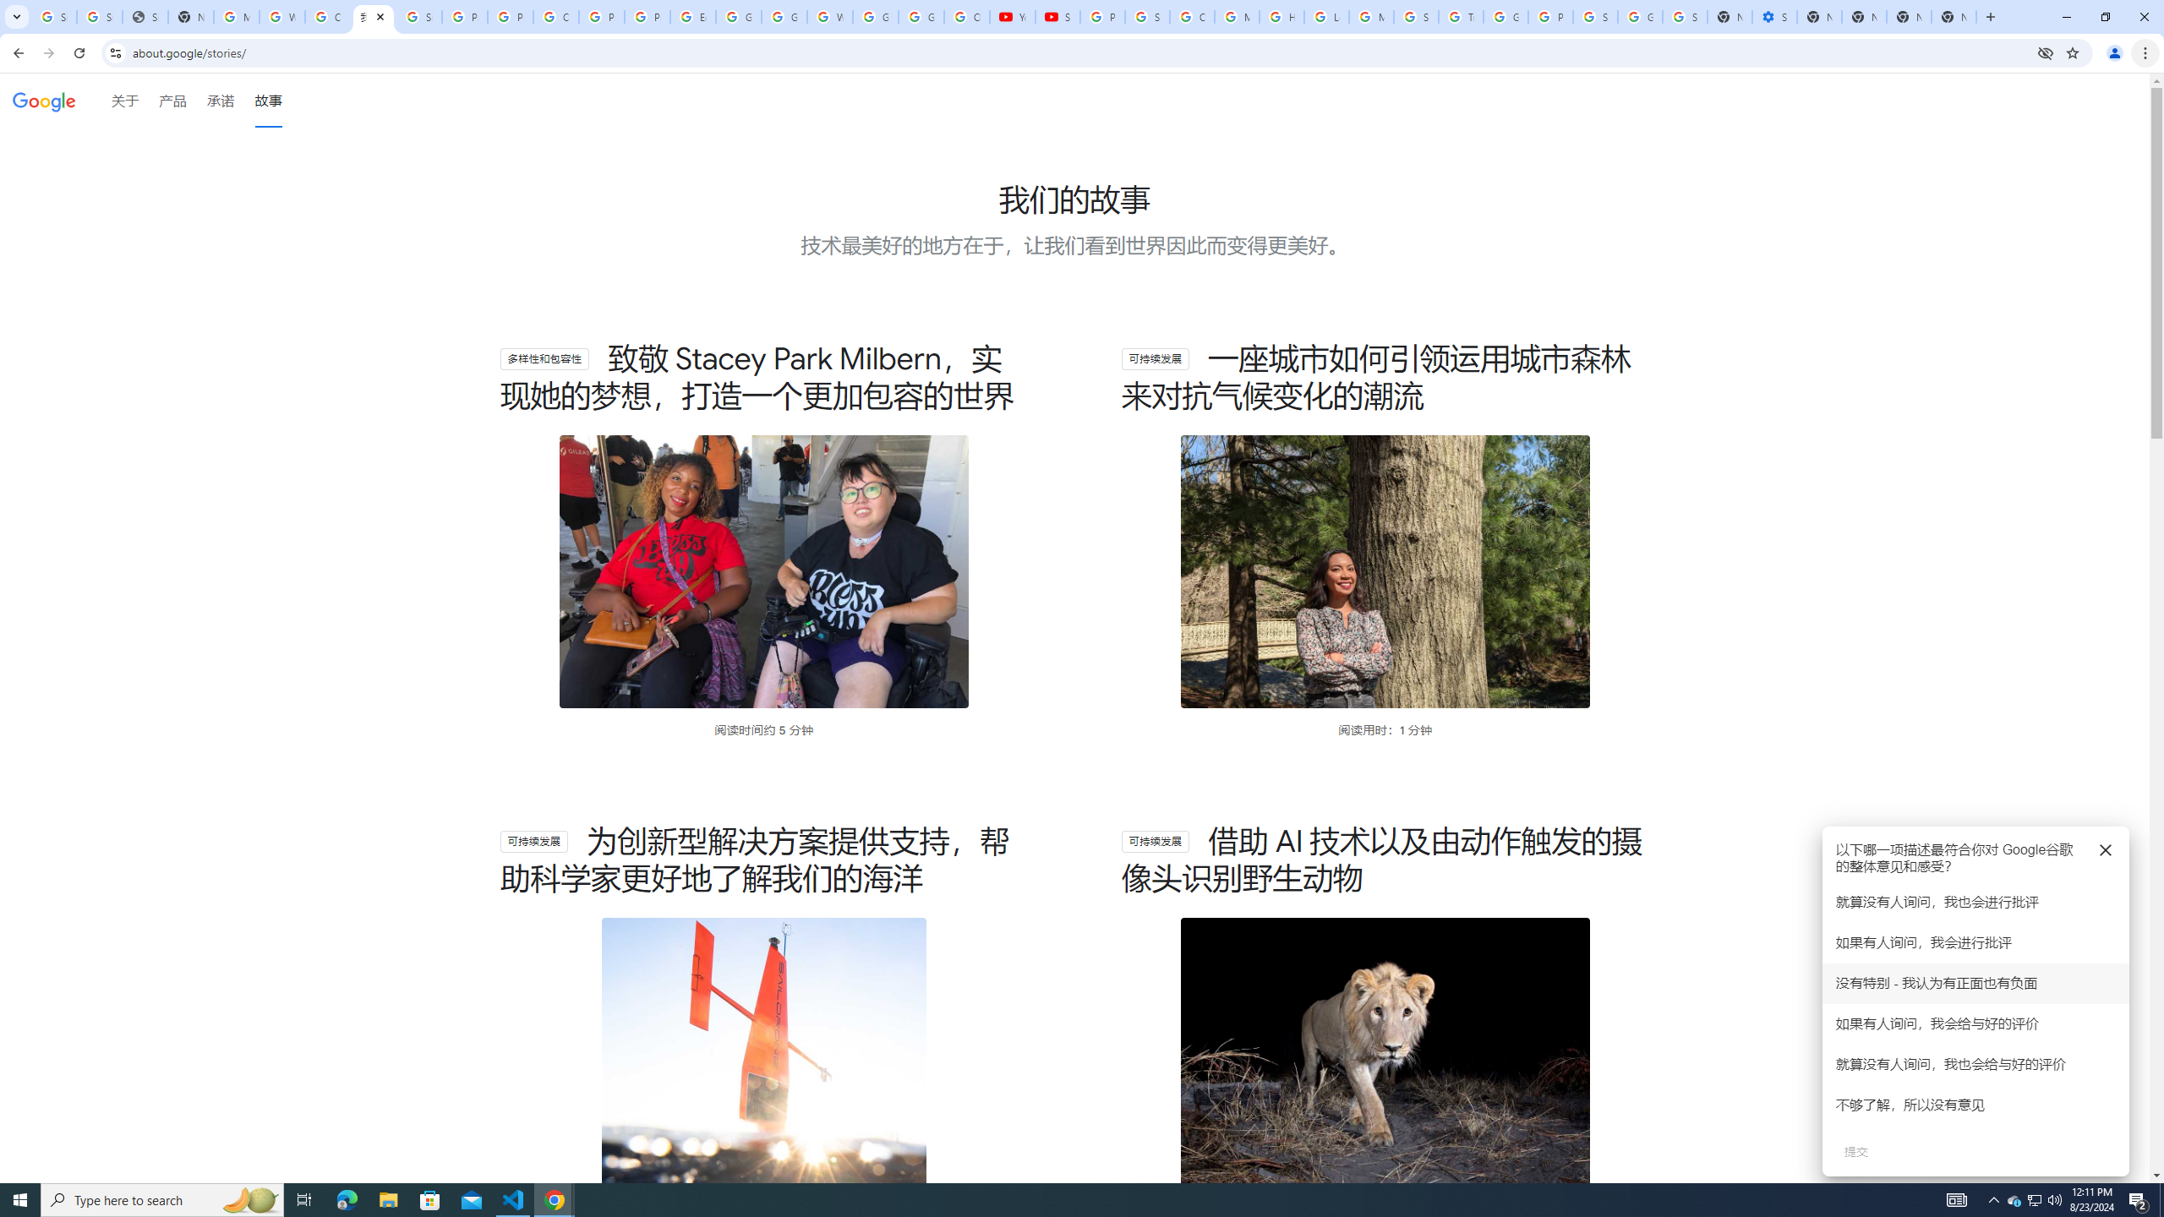  Describe the element at coordinates (1954, 17) in the screenshot. I see `New Tab` at that location.